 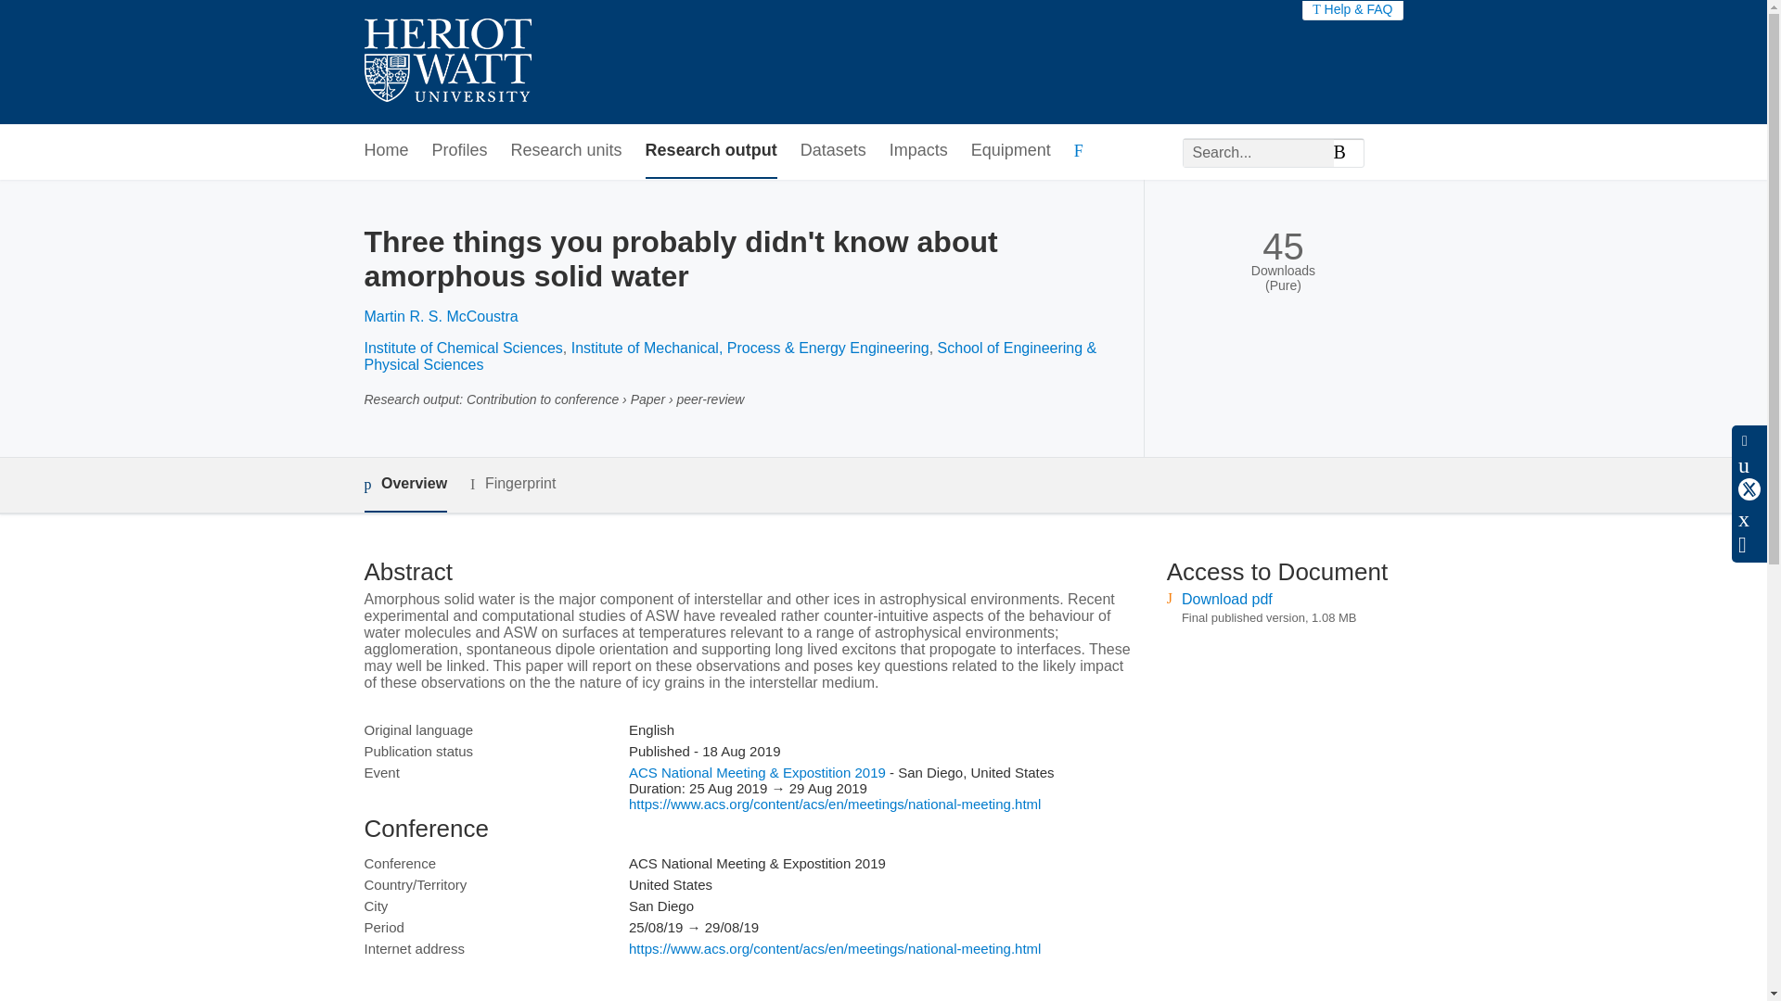 I want to click on Overview, so click(x=404, y=484).